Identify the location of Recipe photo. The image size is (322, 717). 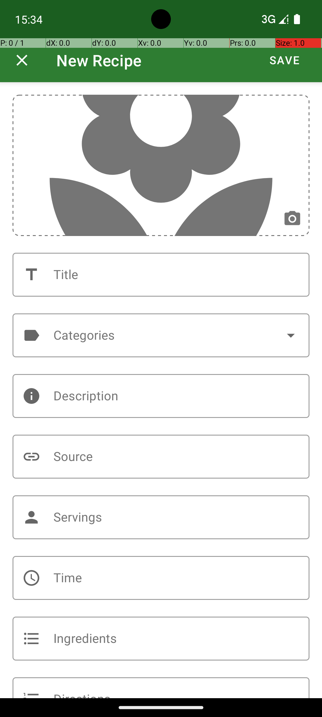
(161, 166).